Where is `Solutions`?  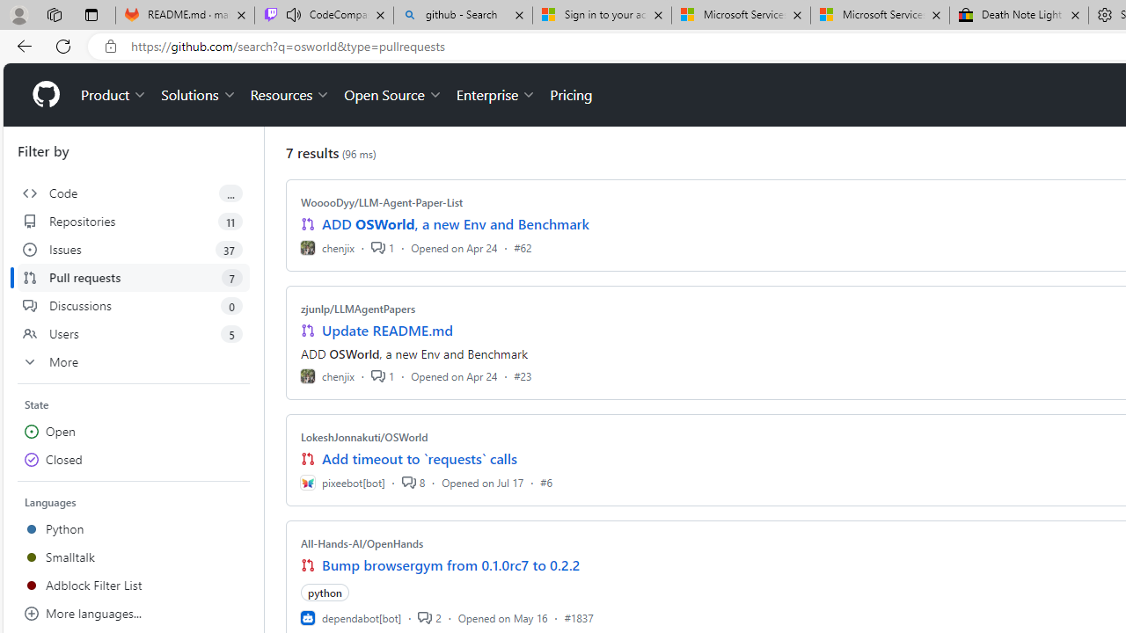
Solutions is located at coordinates (199, 95).